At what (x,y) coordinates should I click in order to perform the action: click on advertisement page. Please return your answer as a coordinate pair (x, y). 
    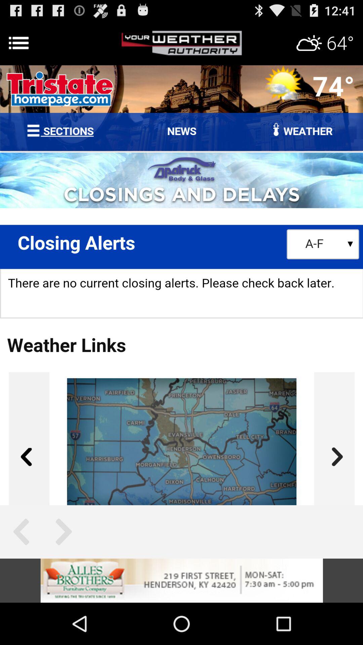
    Looking at the image, I should click on (182, 43).